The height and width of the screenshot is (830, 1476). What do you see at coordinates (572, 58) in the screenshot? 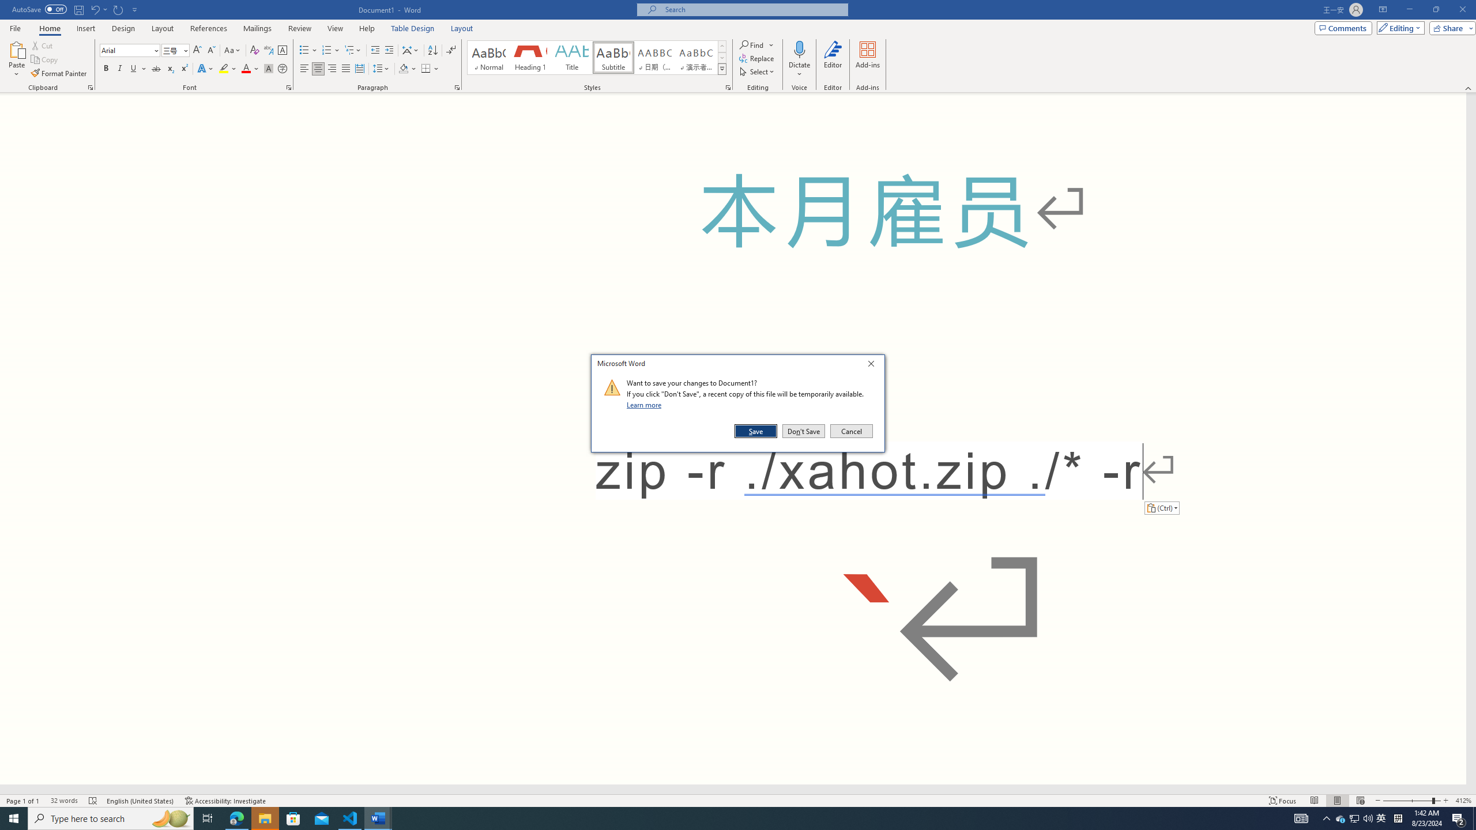
I see `Title` at bounding box center [572, 58].